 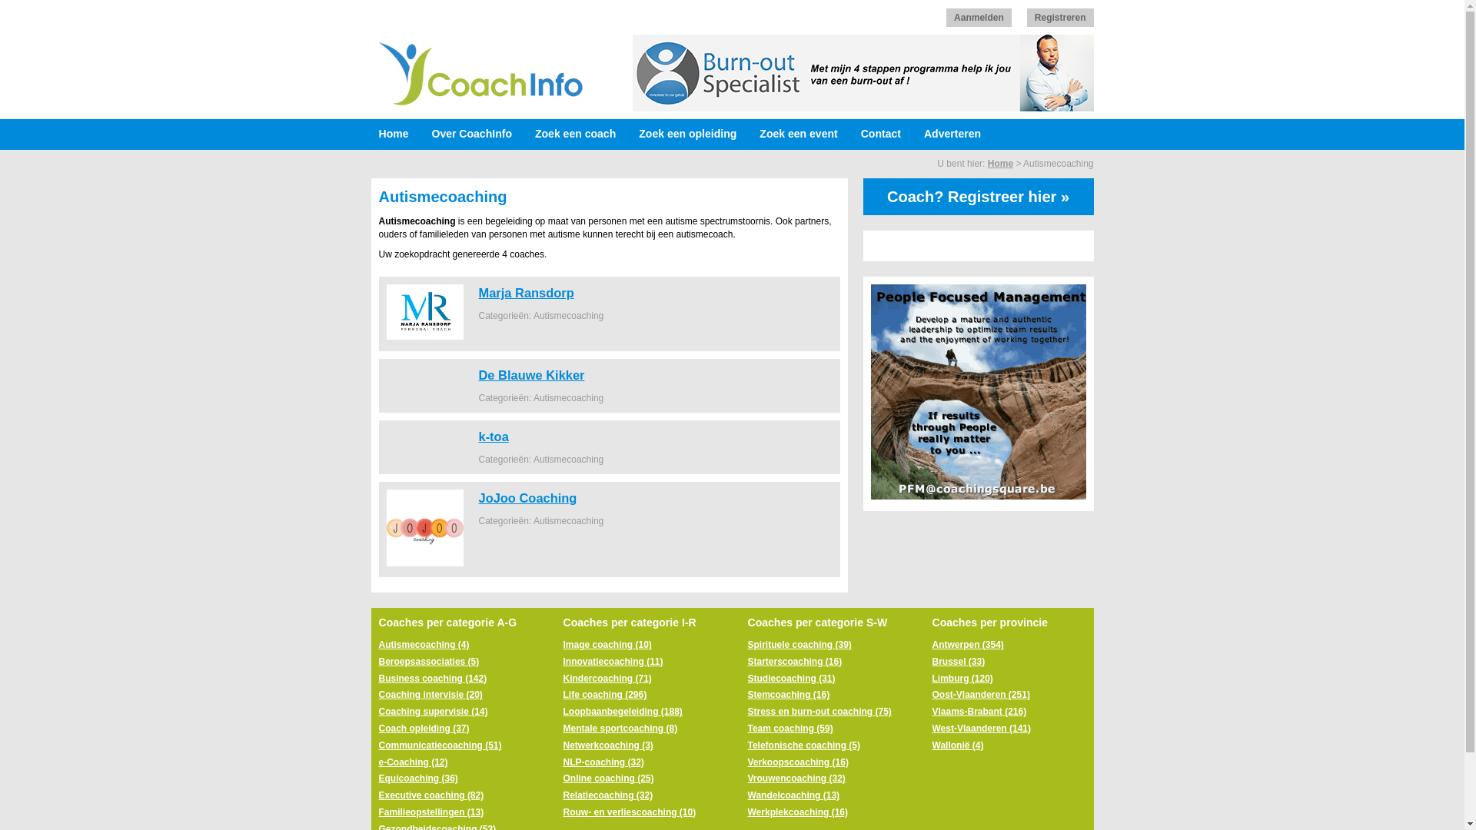 I want to click on JoJoo Coaching, so click(x=527, y=497).